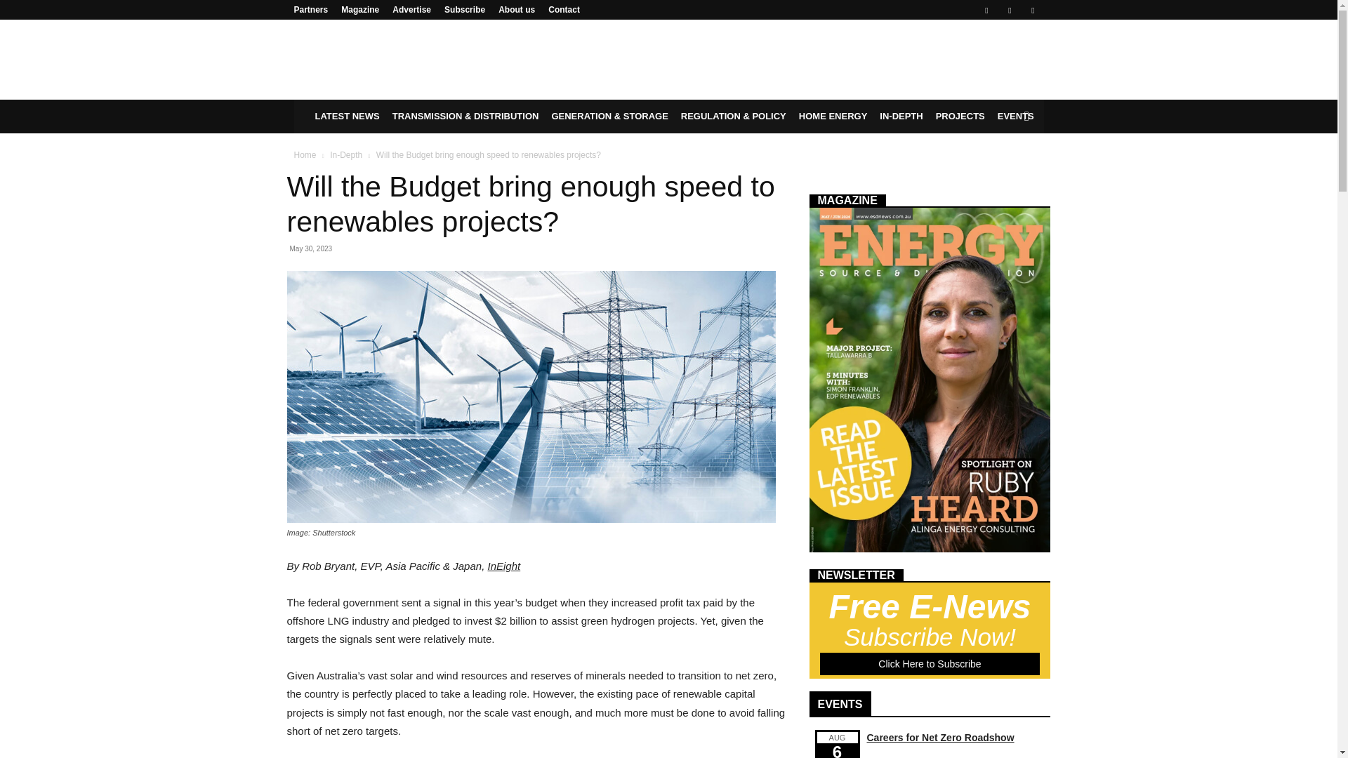  Describe the element at coordinates (359, 9) in the screenshot. I see `Magazine` at that location.